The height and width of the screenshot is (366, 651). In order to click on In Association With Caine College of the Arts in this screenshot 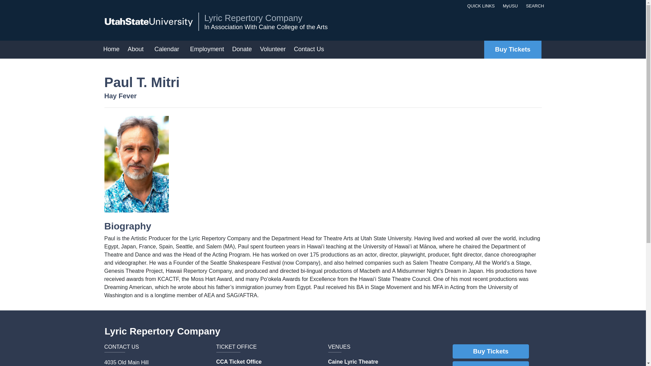, I will do `click(266, 27)`.